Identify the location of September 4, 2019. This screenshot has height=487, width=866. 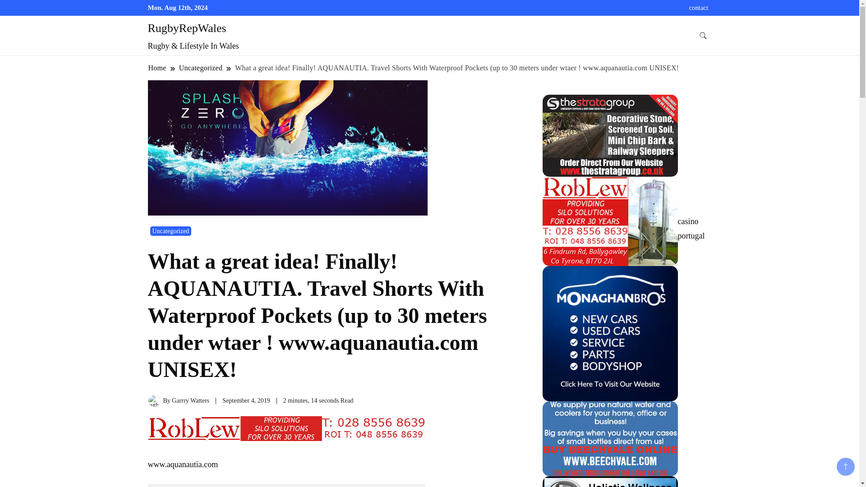
(246, 400).